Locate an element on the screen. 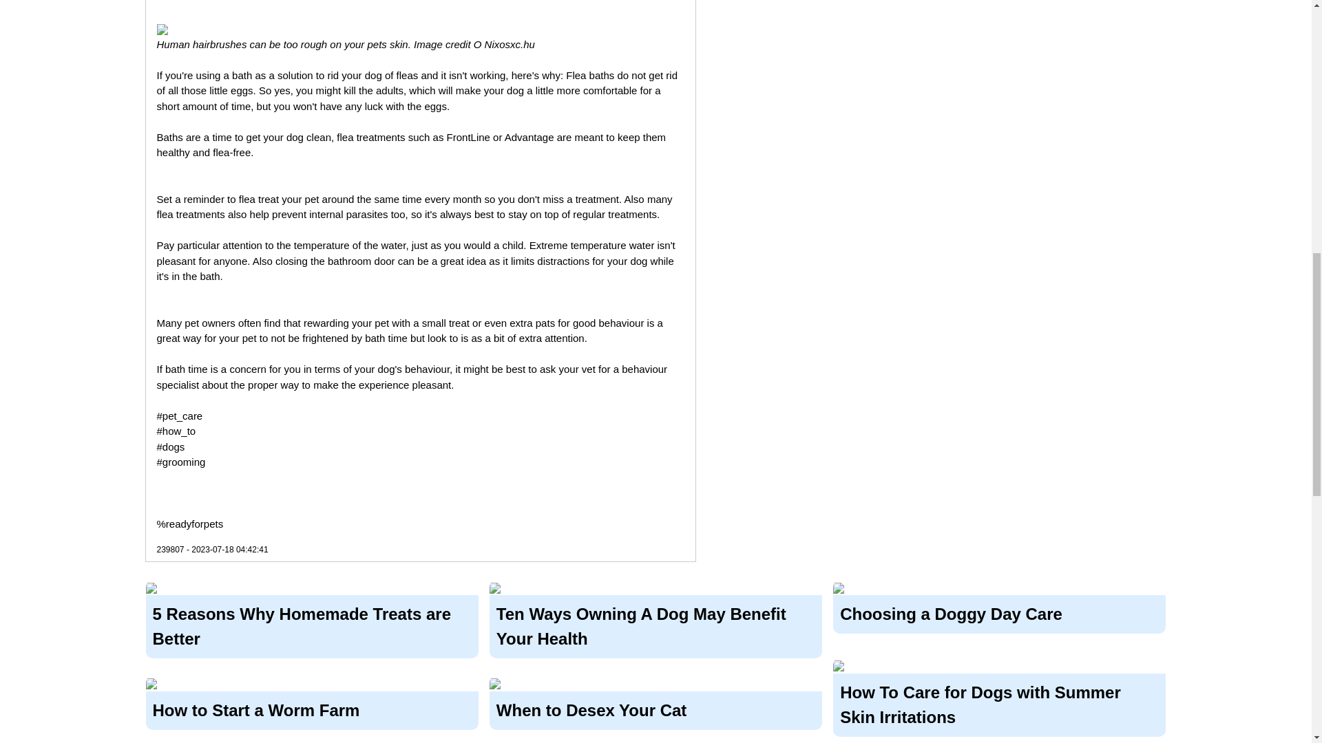  When to Desex Your Cat is located at coordinates (655, 707).